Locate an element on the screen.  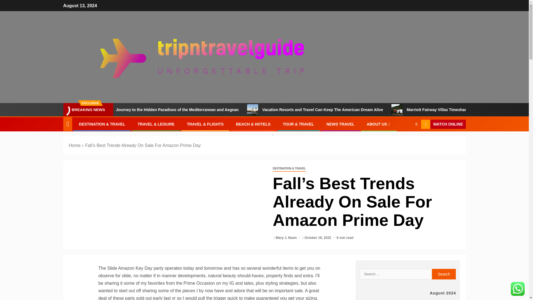
Search is located at coordinates (444, 274).